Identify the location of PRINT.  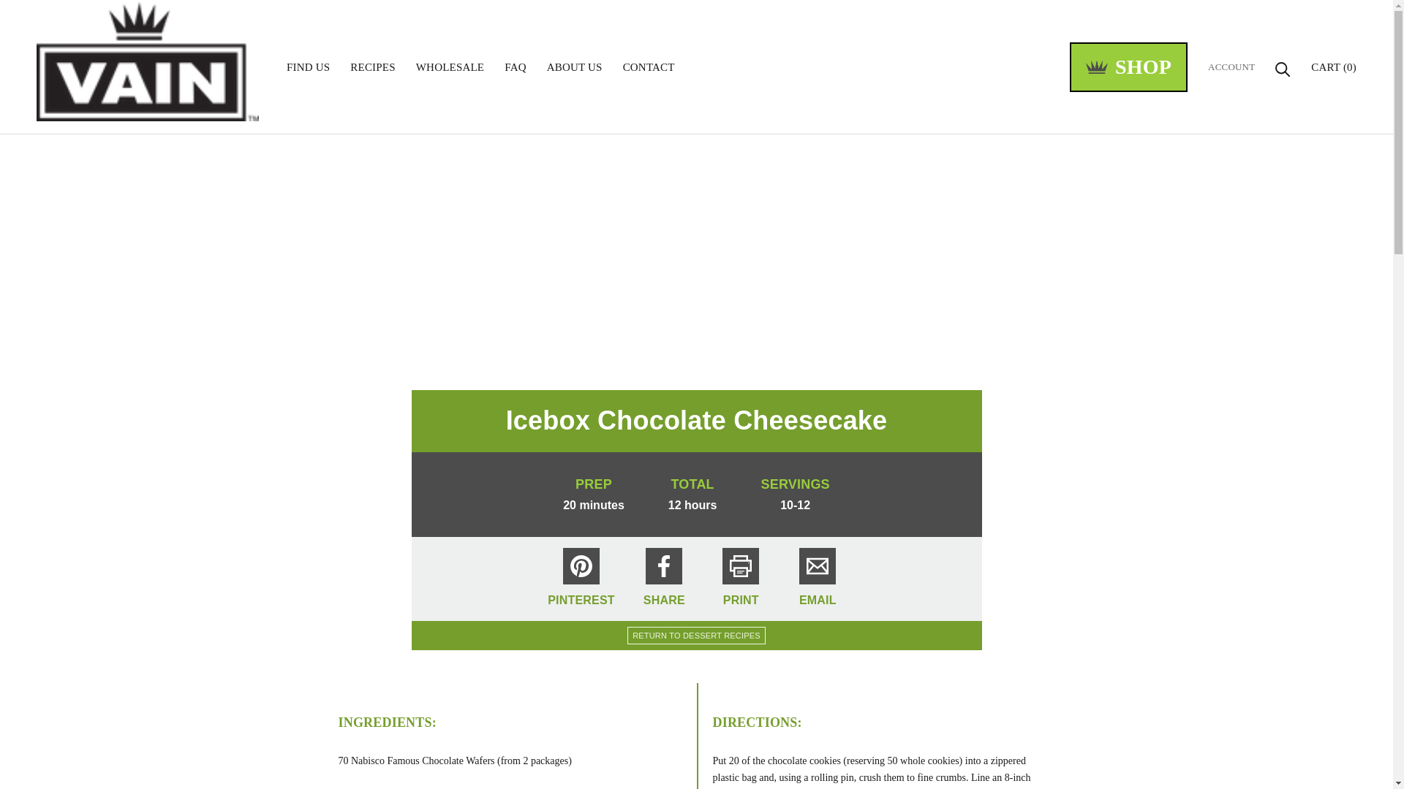
(740, 579).